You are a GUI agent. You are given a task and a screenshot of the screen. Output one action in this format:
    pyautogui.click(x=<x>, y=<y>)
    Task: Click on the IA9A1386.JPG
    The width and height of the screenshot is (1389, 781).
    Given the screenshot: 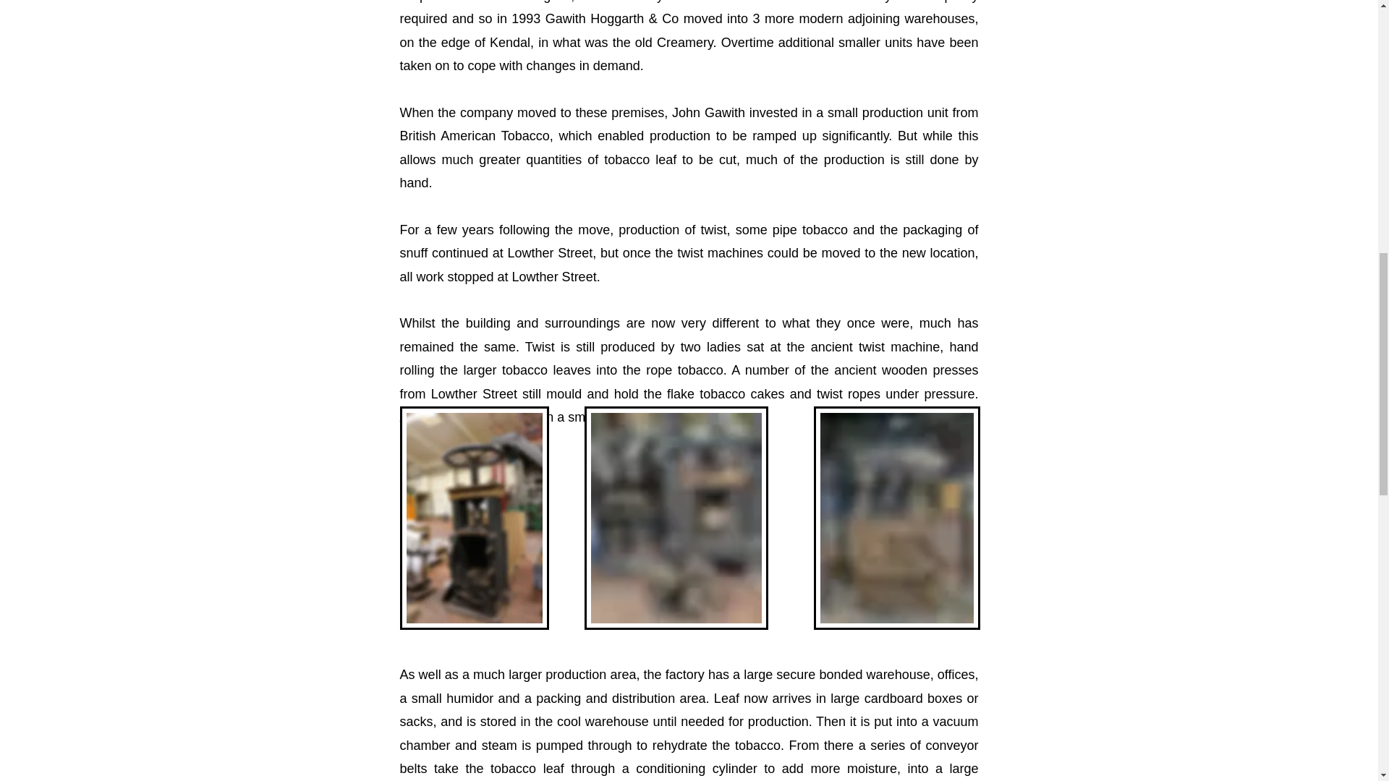 What is the action you would take?
    pyautogui.click(x=474, y=518)
    